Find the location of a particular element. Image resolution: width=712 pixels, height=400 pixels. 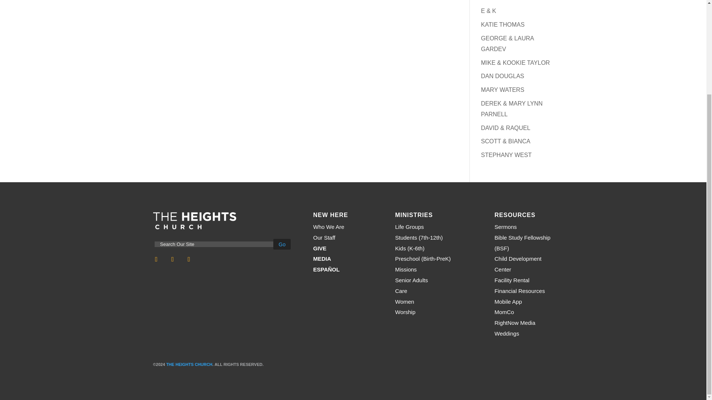

Follow on Youtube is located at coordinates (189, 259).